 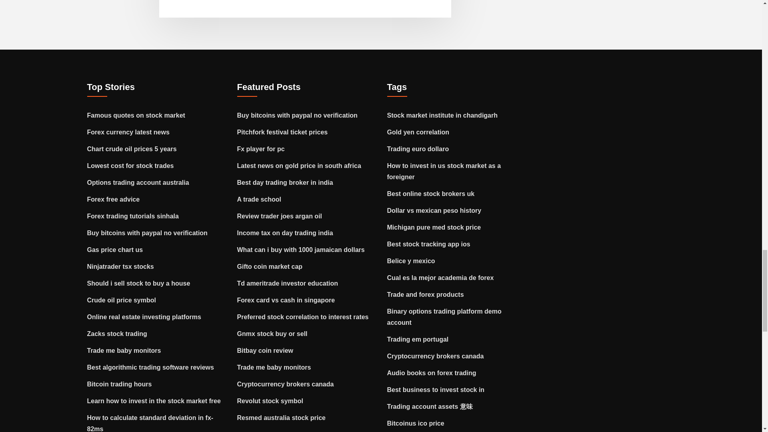 What do you see at coordinates (124, 350) in the screenshot?
I see `Trade me baby monitors` at bounding box center [124, 350].